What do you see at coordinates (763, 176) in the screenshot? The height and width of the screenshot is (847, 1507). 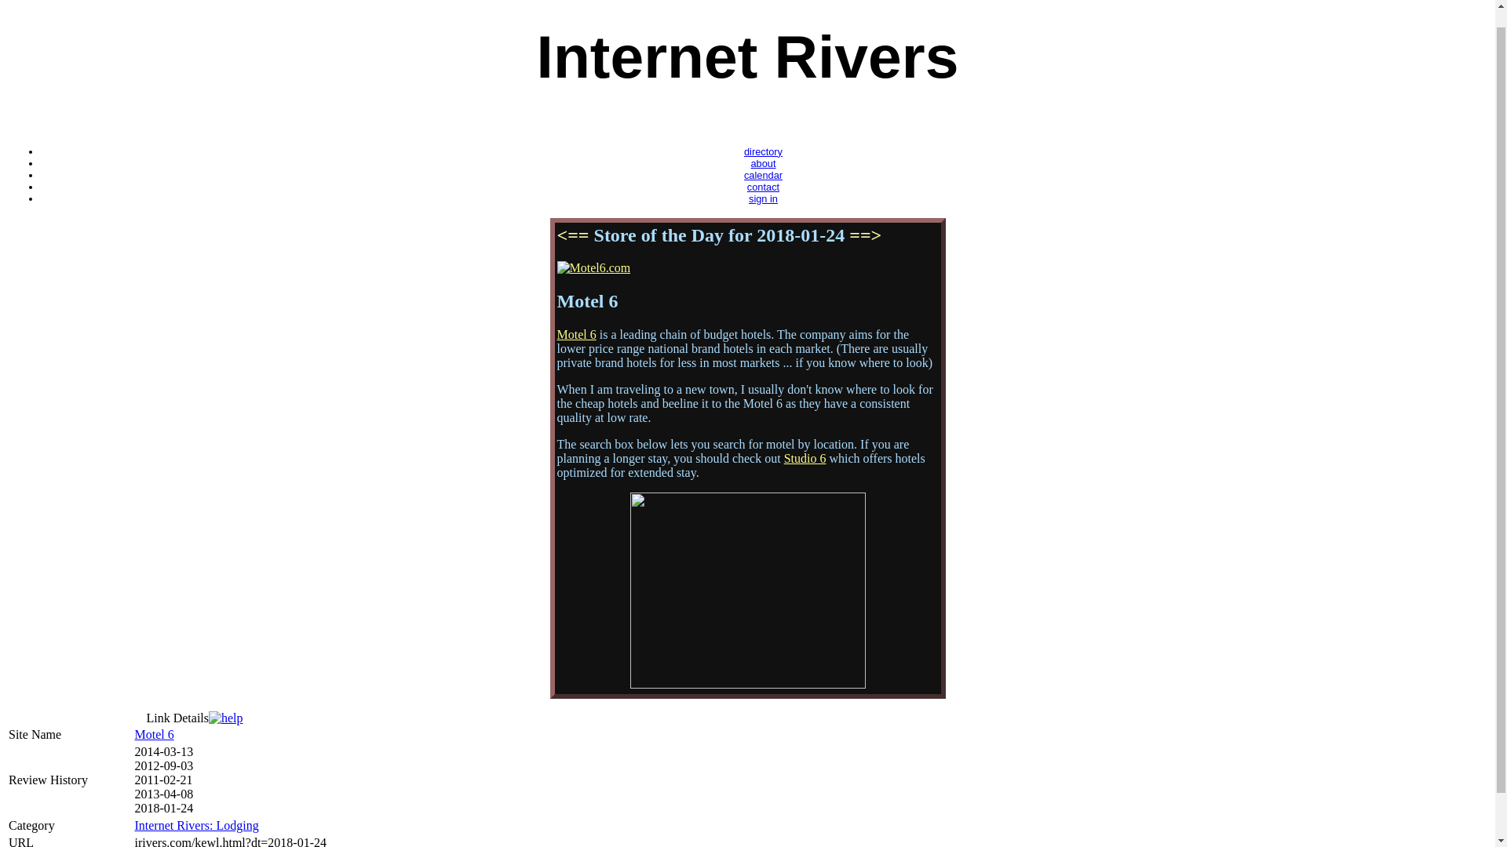 I see `calendar` at bounding box center [763, 176].